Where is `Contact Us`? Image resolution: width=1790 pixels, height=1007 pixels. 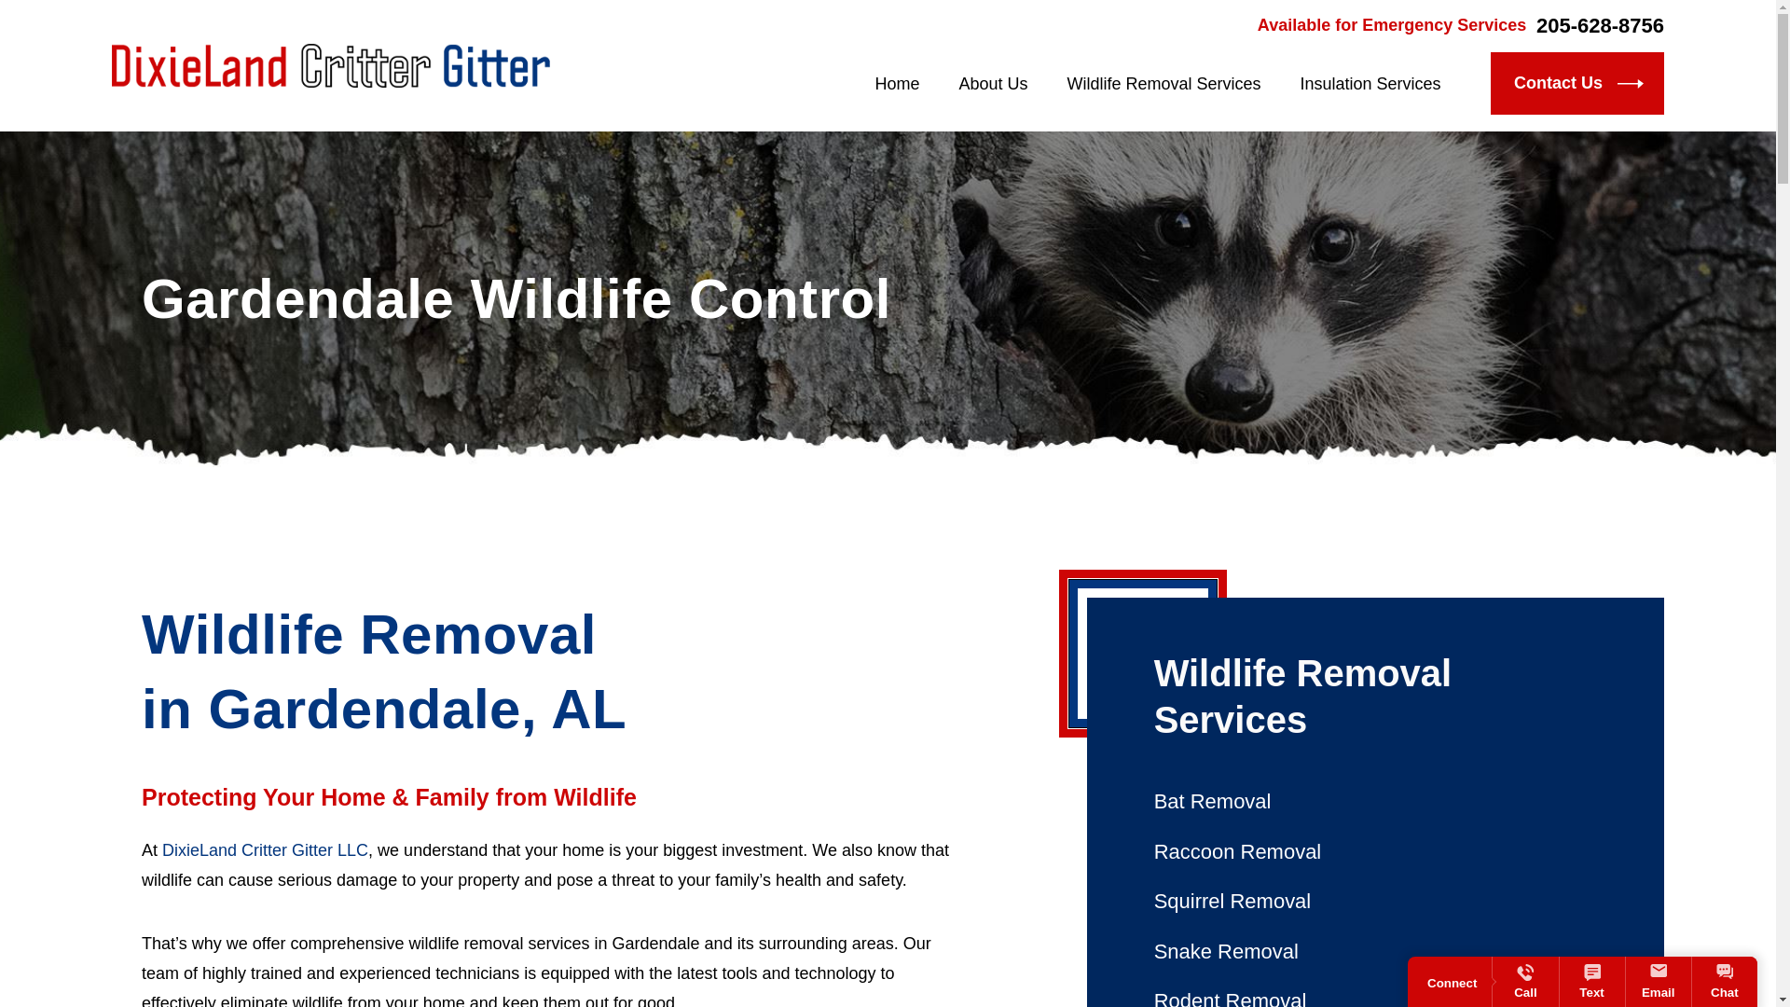
Contact Us is located at coordinates (1577, 84).